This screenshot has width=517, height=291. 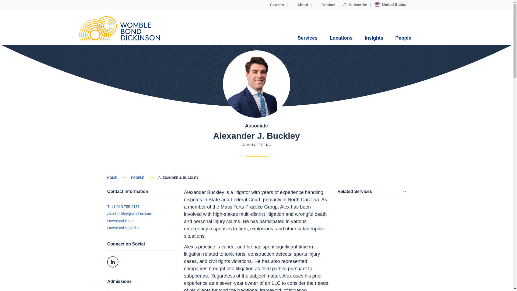 I want to click on About, so click(x=300, y=5).